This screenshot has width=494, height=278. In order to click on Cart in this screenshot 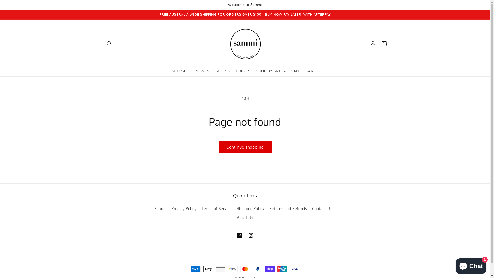, I will do `click(384, 44)`.